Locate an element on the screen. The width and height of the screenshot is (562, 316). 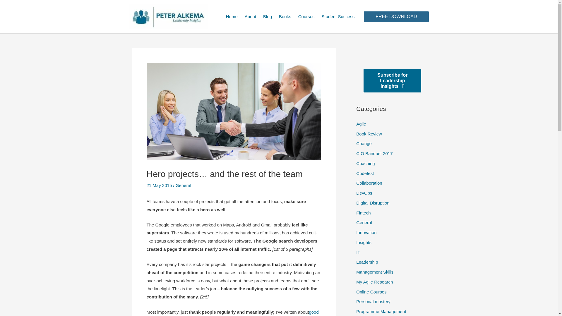
FREE DOWNLOAD is located at coordinates (396, 16).